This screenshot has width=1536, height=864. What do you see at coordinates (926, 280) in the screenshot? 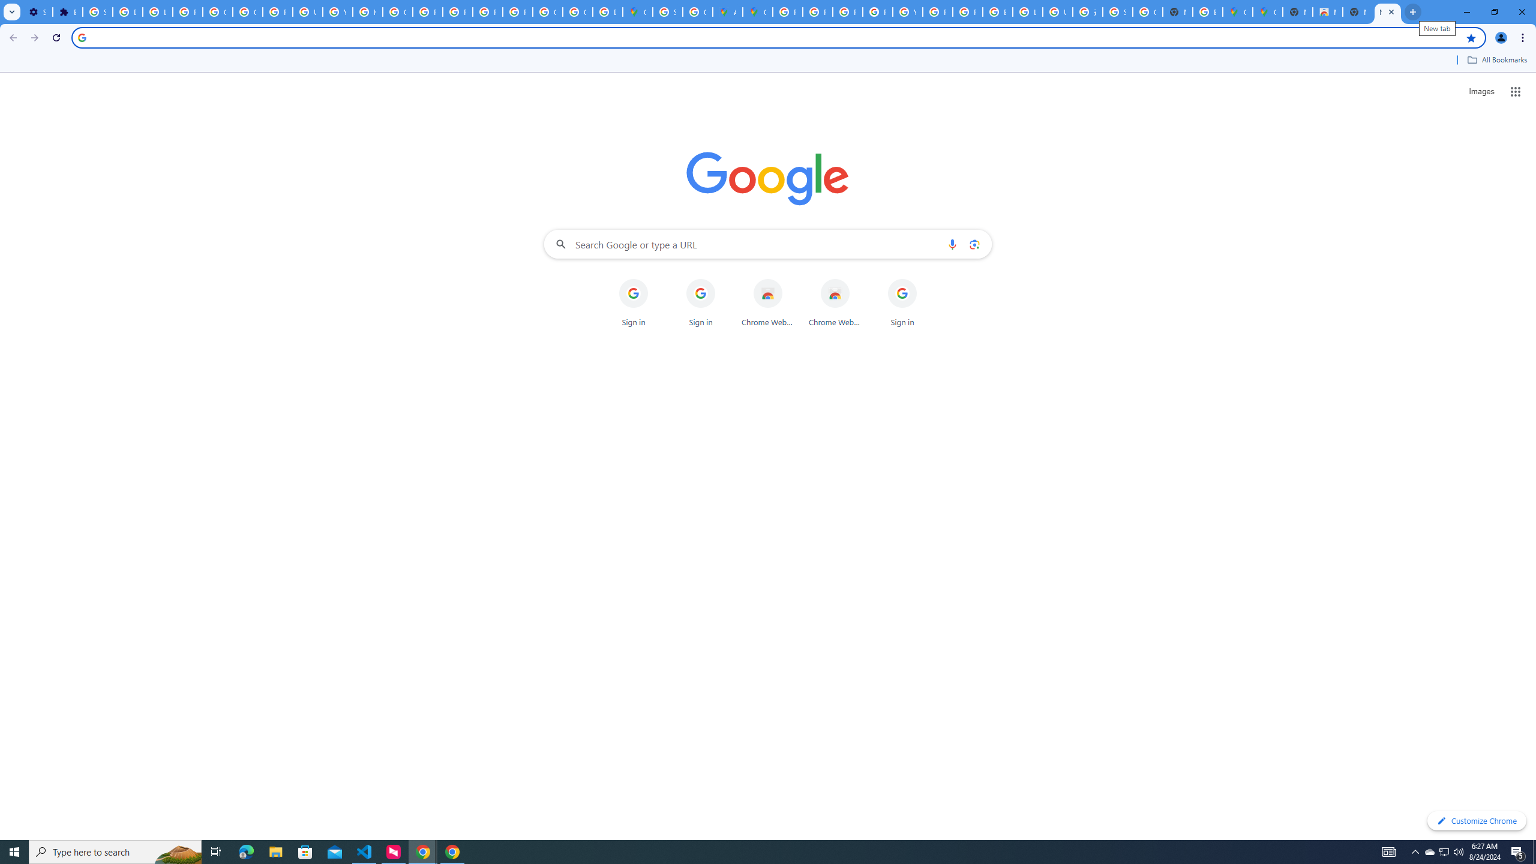
I see `Remove` at bounding box center [926, 280].